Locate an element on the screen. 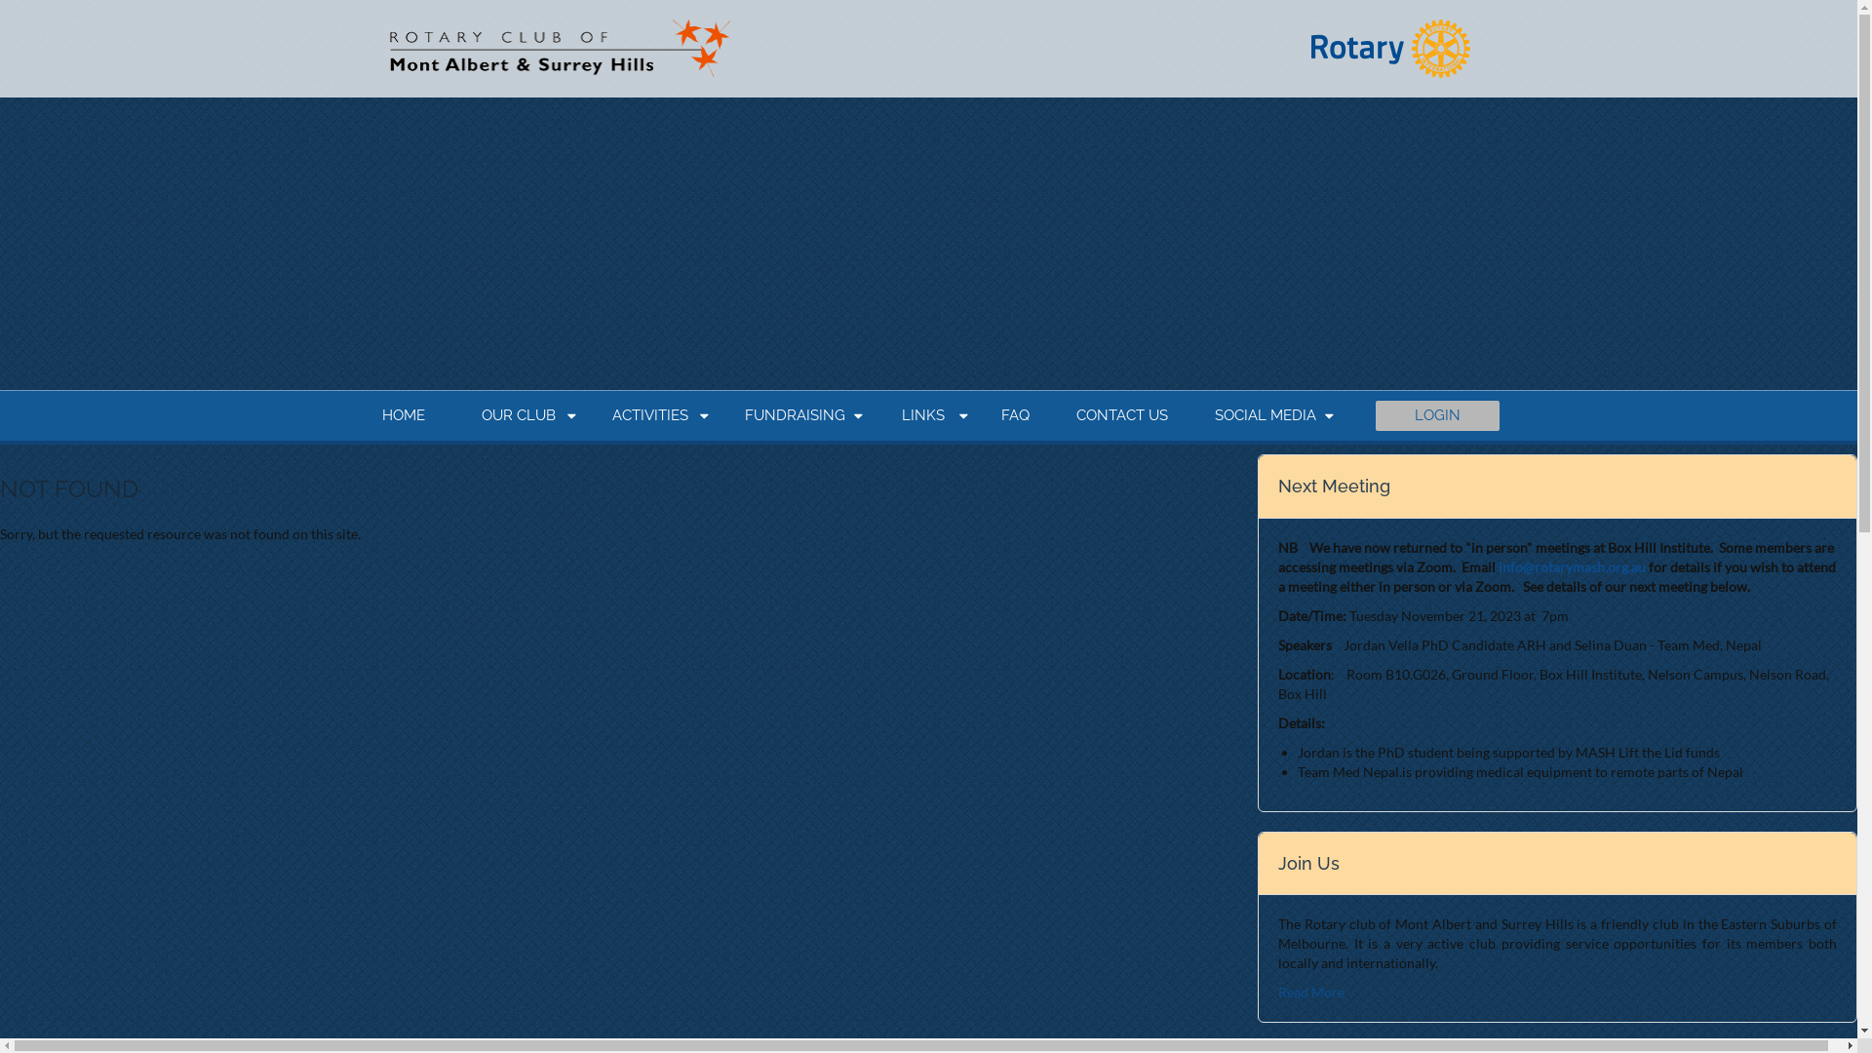  FUNDRAISING is located at coordinates (799, 415).